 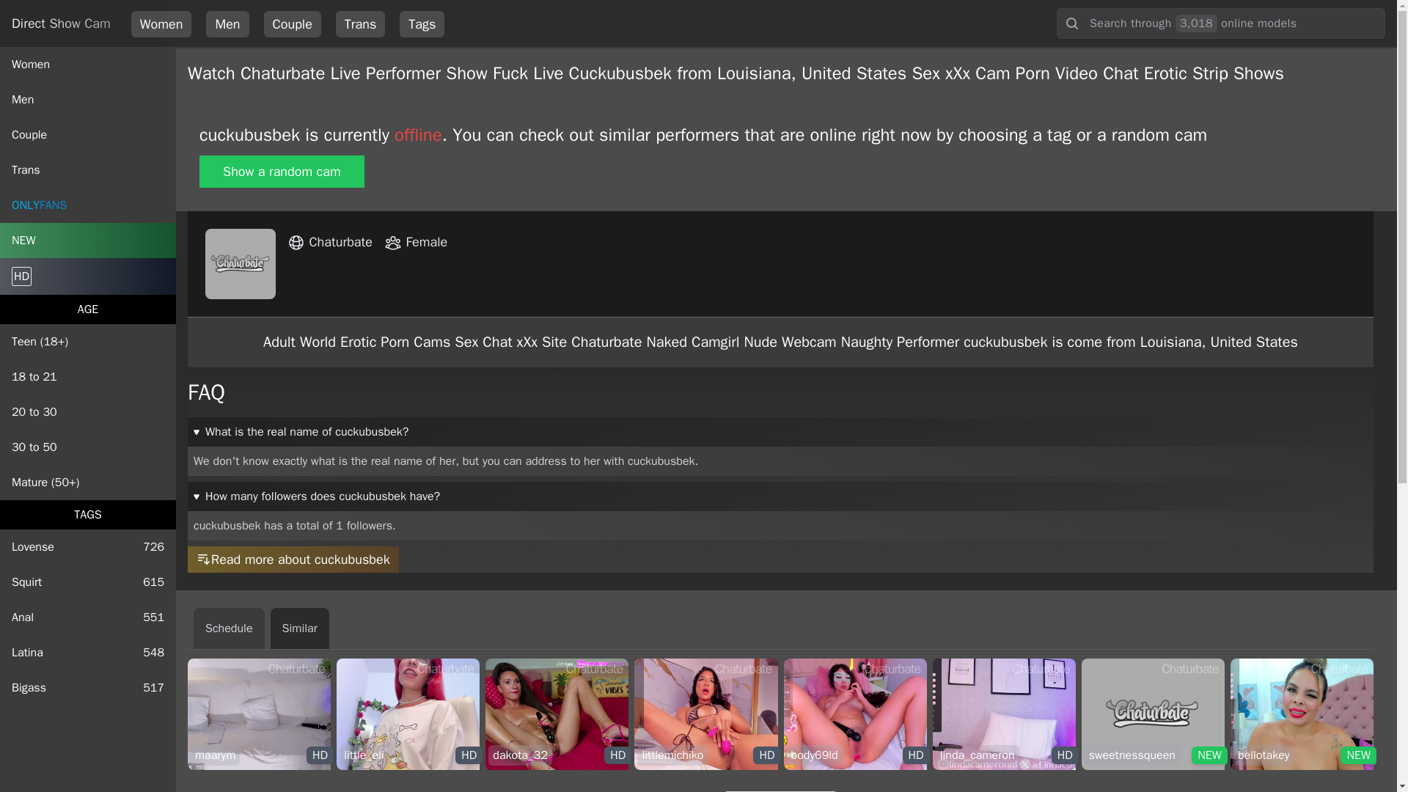 What do you see at coordinates (88, 688) in the screenshot?
I see `18 to 21` at bounding box center [88, 688].